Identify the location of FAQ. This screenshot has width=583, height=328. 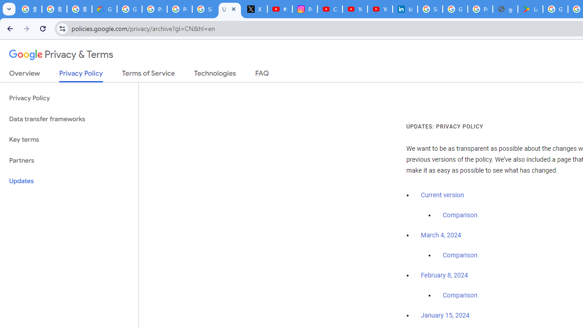
(262, 75).